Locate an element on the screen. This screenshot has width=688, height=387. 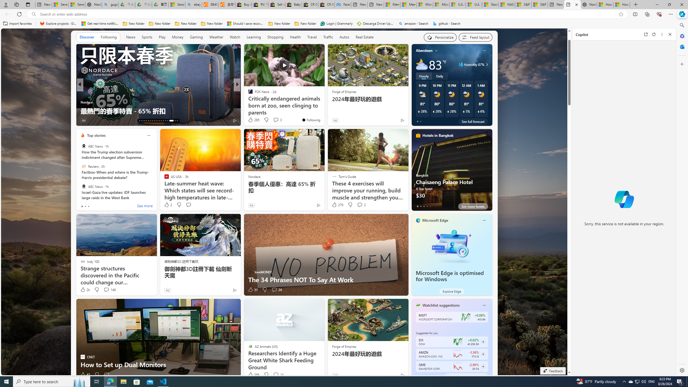
amazon - Search is located at coordinates (413, 24).